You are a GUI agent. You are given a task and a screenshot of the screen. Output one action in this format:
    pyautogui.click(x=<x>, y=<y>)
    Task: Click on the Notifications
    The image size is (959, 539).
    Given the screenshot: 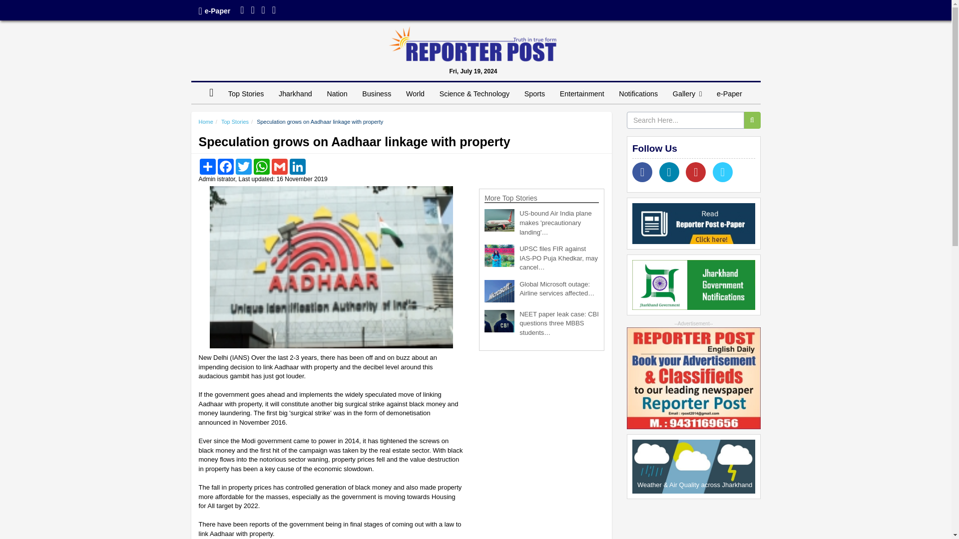 What is the action you would take?
    pyautogui.click(x=638, y=94)
    